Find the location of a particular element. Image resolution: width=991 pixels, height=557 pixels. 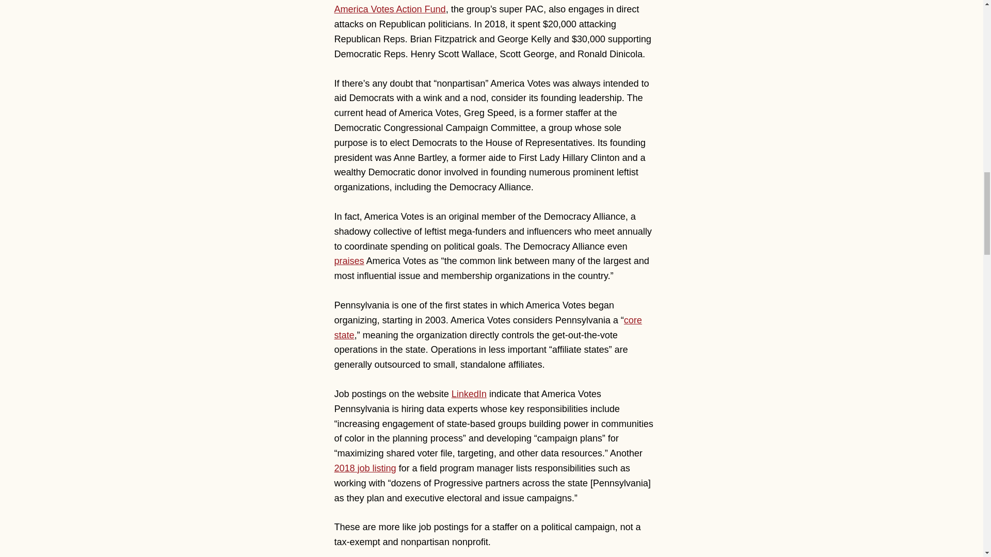

core state is located at coordinates (488, 327).